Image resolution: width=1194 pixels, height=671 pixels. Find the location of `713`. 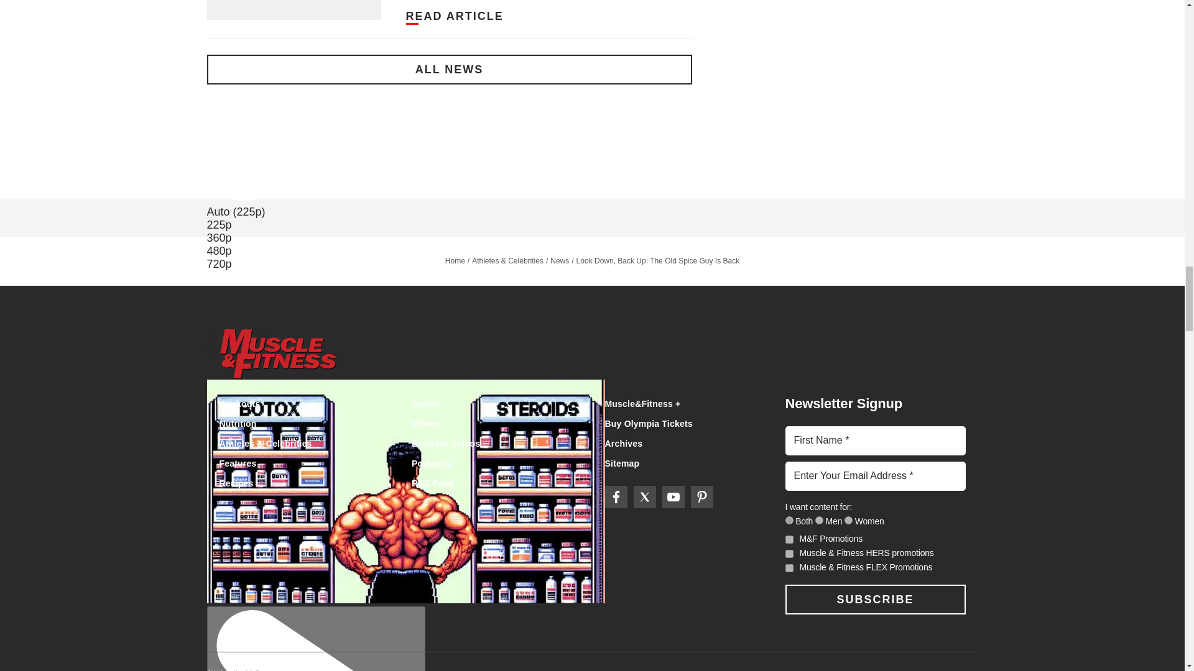

713 is located at coordinates (820, 519).